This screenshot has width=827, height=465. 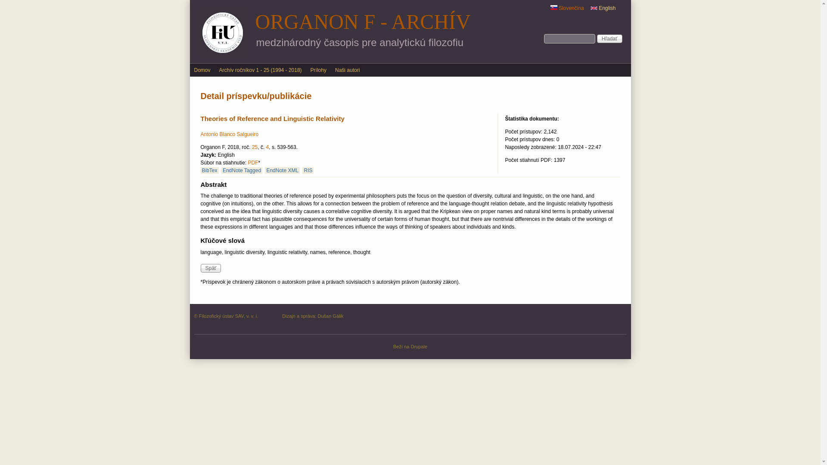 I want to click on Domov, so click(x=202, y=70).